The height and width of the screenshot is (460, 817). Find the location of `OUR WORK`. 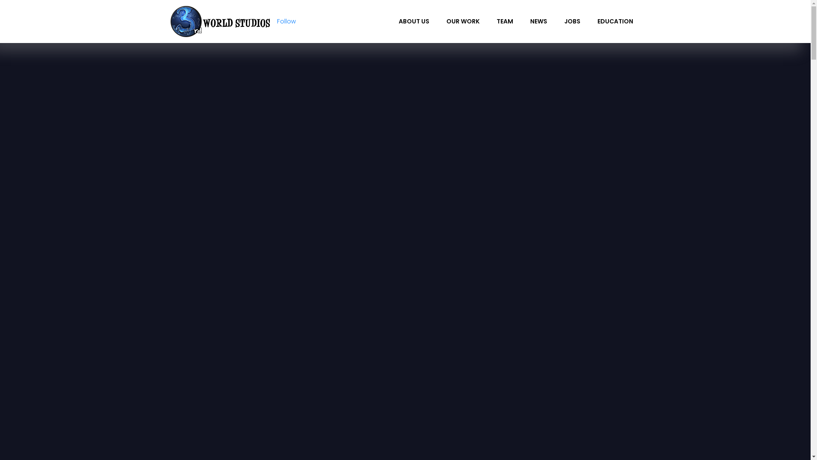

OUR WORK is located at coordinates (463, 21).